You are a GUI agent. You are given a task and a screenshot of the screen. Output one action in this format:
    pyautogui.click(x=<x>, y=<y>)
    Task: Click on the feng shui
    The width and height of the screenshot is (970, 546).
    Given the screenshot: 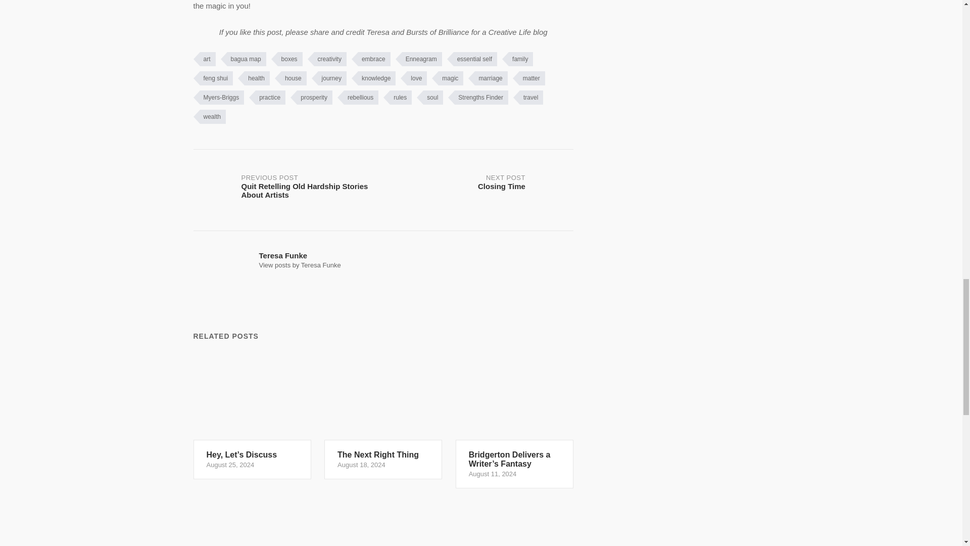 What is the action you would take?
    pyautogui.click(x=213, y=78)
    